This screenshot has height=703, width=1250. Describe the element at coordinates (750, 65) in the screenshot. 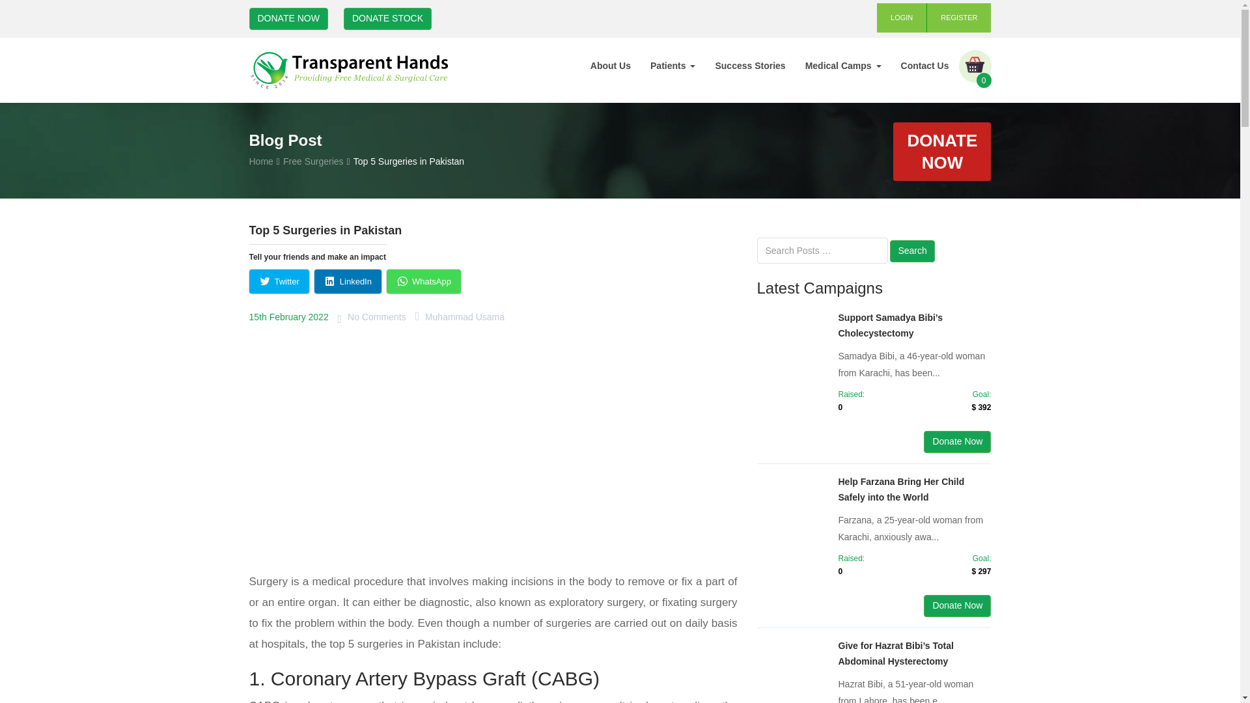

I see `Success Stories` at that location.